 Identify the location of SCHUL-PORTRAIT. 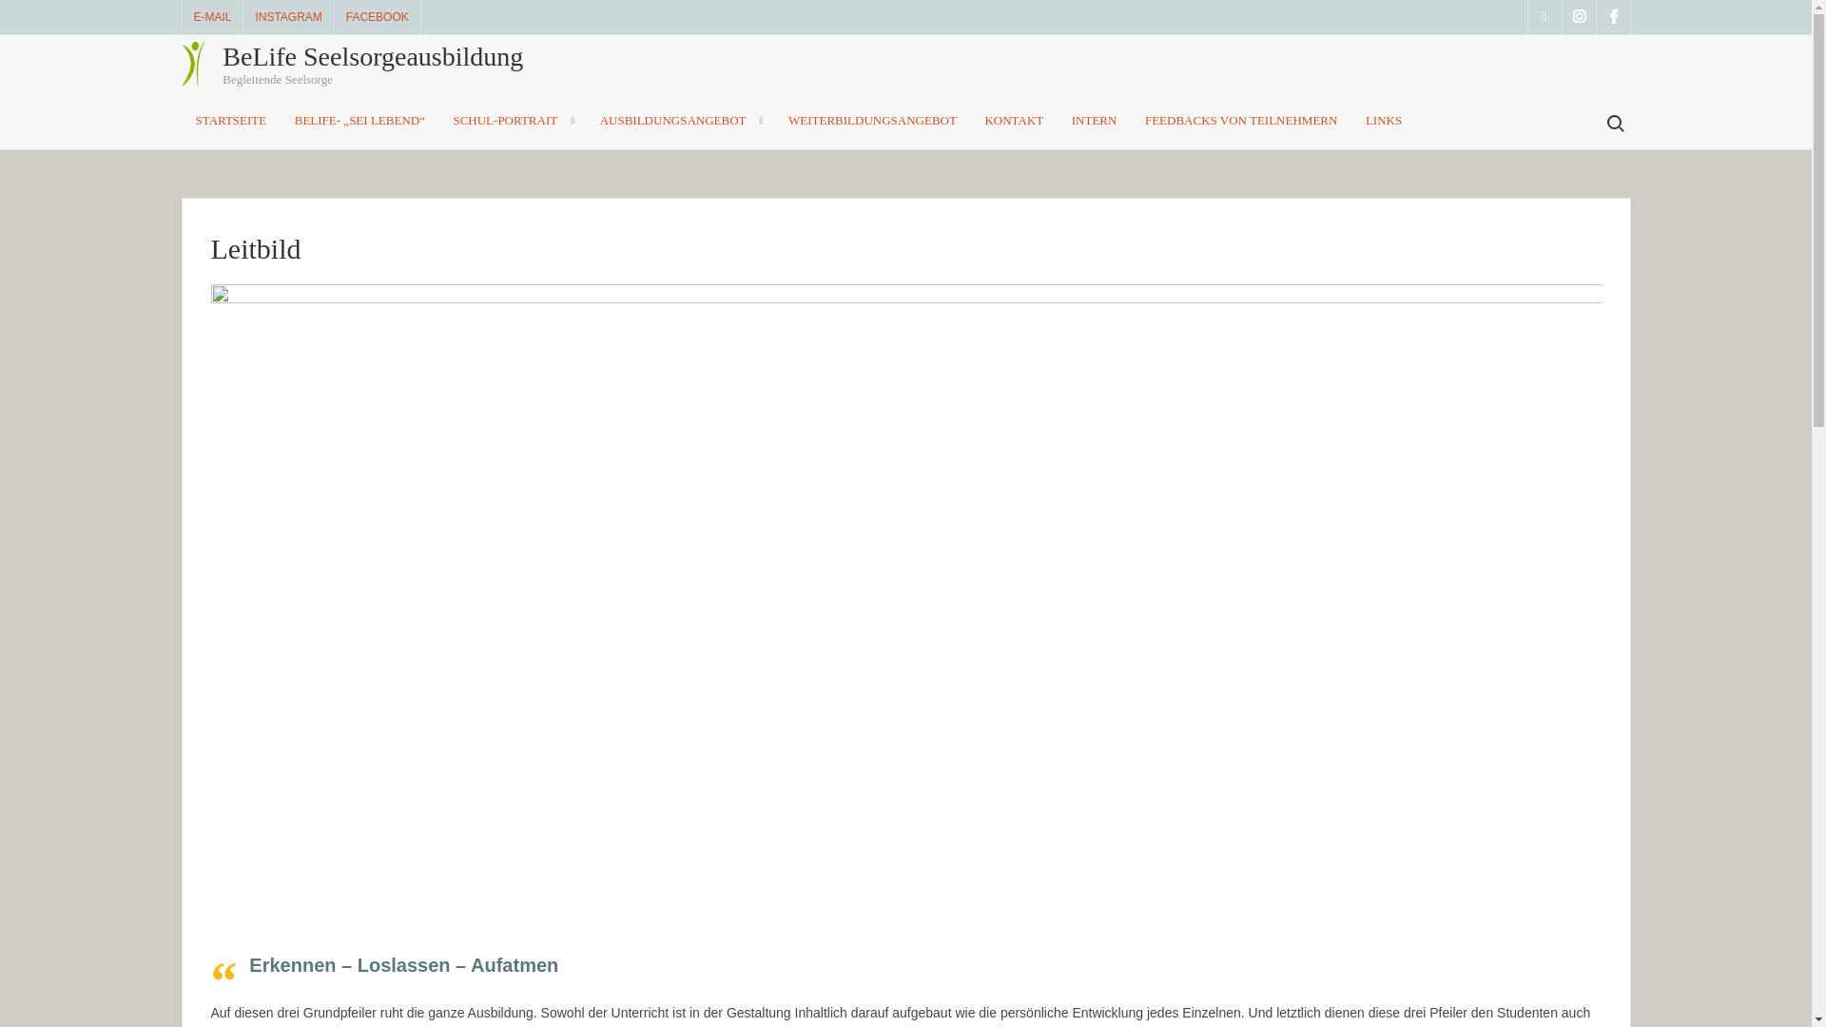
(512, 121).